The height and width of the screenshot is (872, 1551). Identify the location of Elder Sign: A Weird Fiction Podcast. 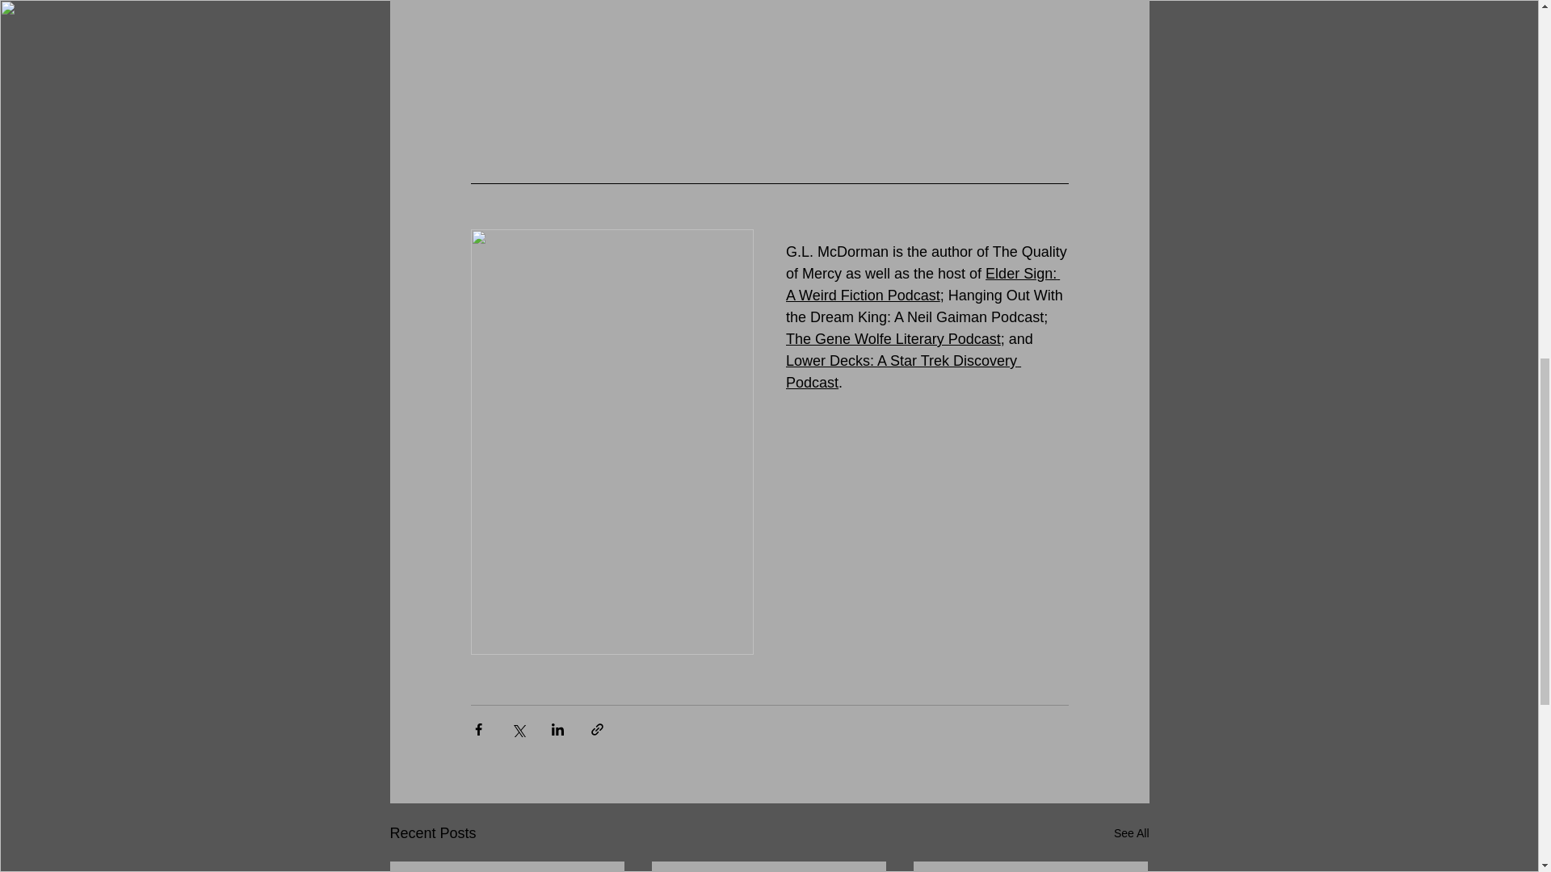
(922, 284).